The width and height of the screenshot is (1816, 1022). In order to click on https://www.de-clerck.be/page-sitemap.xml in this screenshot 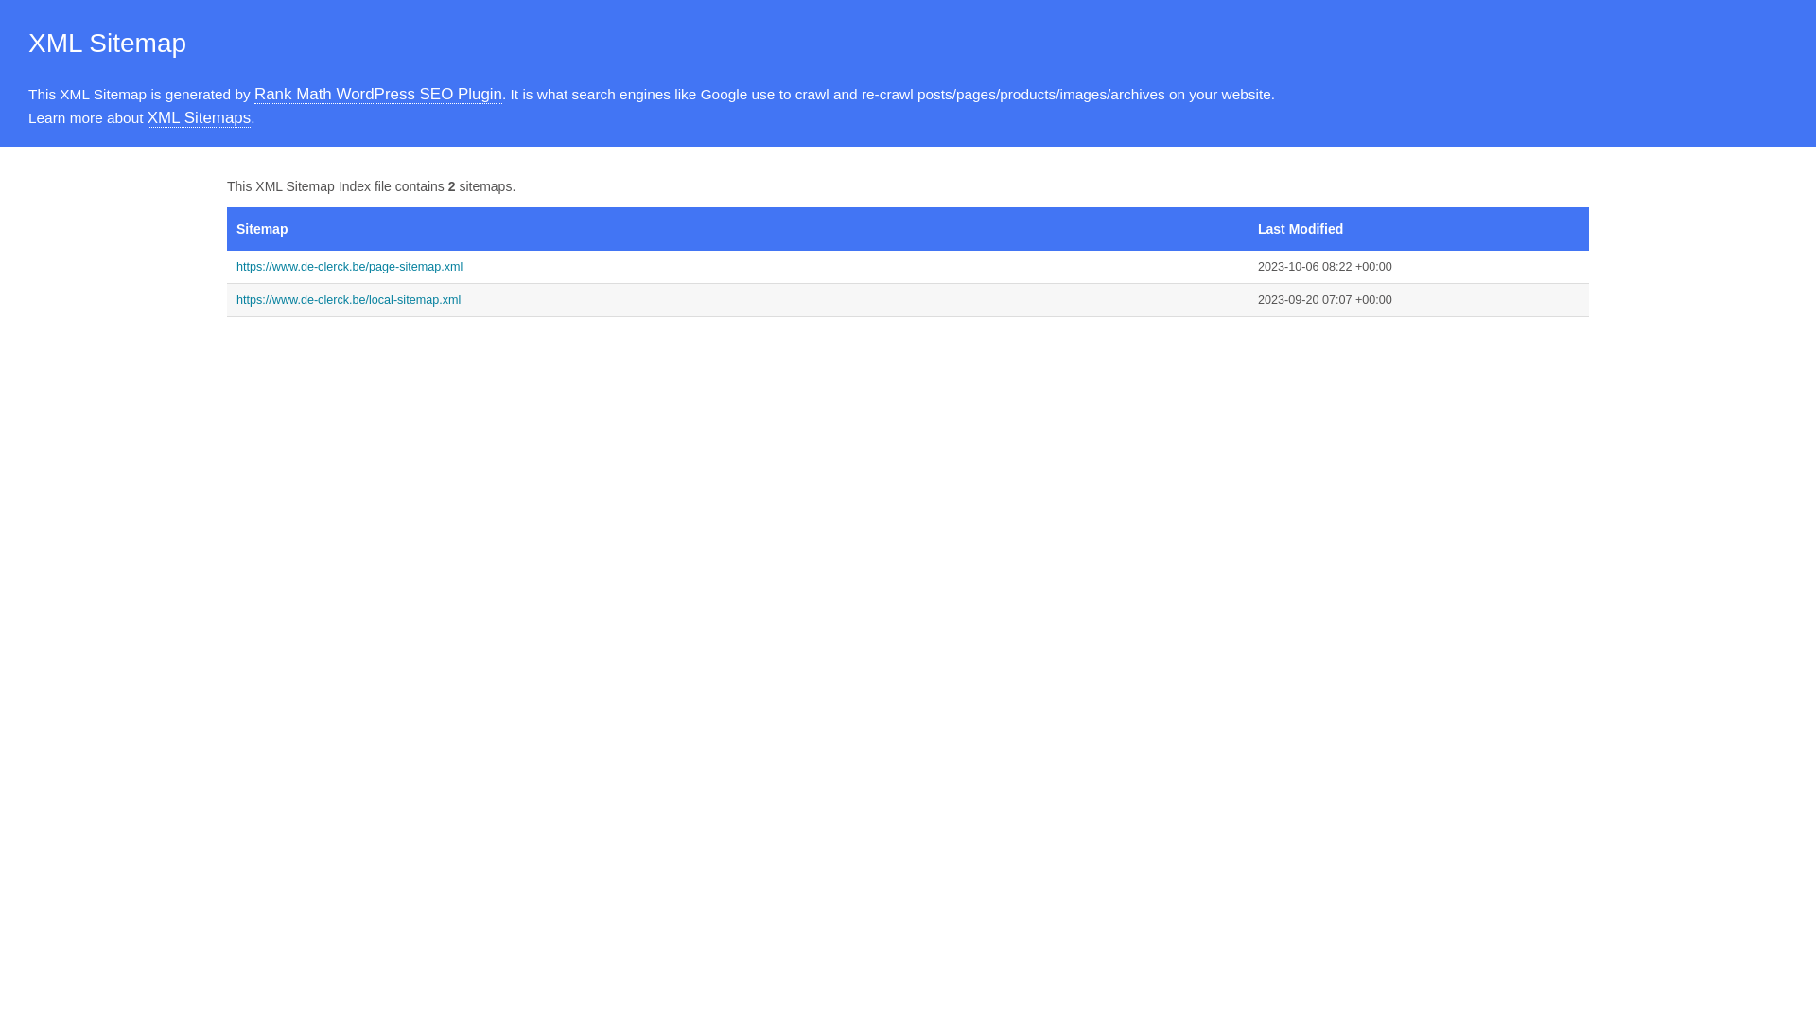, I will do `click(738, 267)`.